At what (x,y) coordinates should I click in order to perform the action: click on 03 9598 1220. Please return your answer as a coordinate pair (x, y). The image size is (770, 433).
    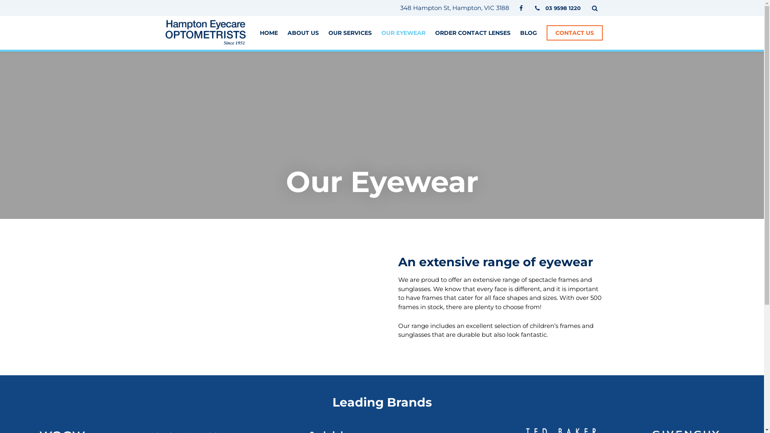
    Looking at the image, I should click on (558, 8).